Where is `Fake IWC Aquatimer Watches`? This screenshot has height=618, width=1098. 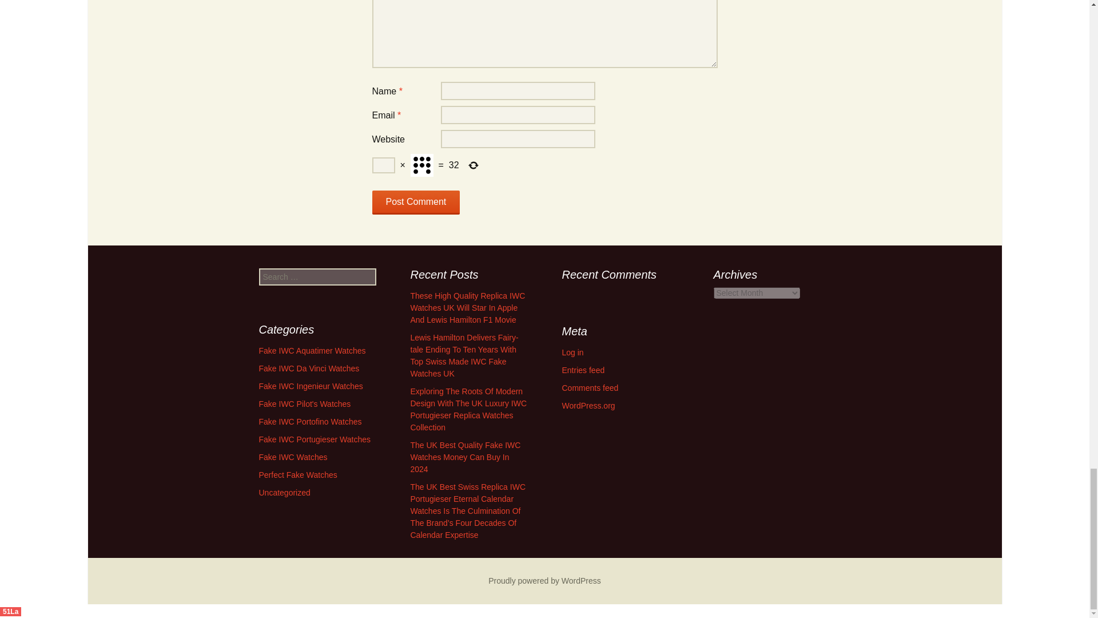 Fake IWC Aquatimer Watches is located at coordinates (312, 350).